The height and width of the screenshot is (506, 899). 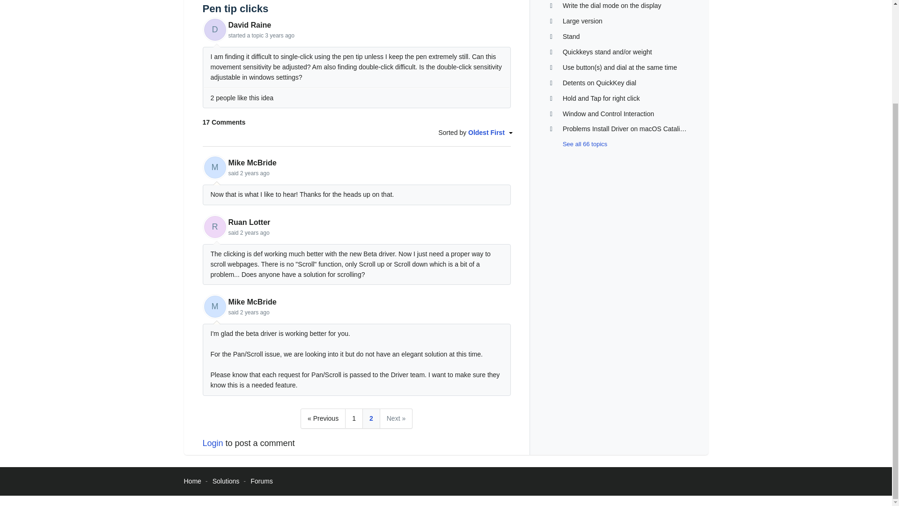 What do you see at coordinates (571, 37) in the screenshot?
I see `Stand` at bounding box center [571, 37].